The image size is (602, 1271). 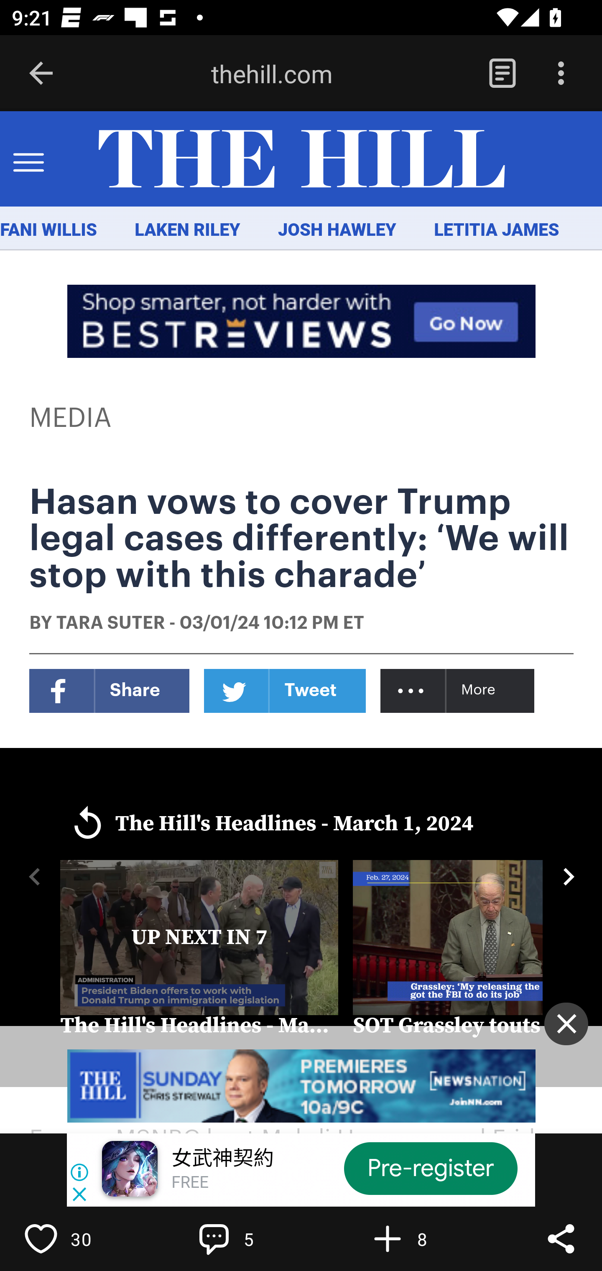 What do you see at coordinates (48, 230) in the screenshot?
I see `FANI WILLIS` at bounding box center [48, 230].